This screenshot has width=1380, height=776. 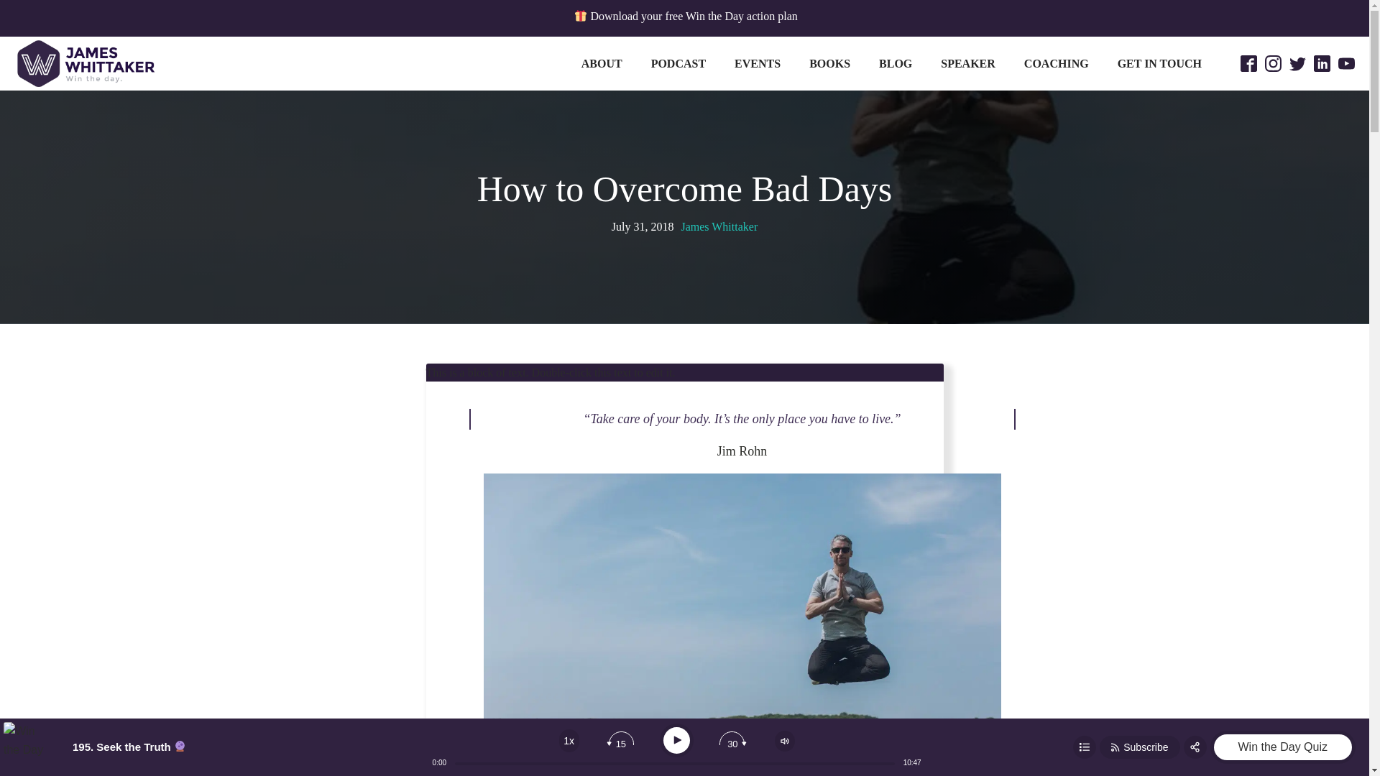 What do you see at coordinates (829, 63) in the screenshot?
I see `BOOKS` at bounding box center [829, 63].